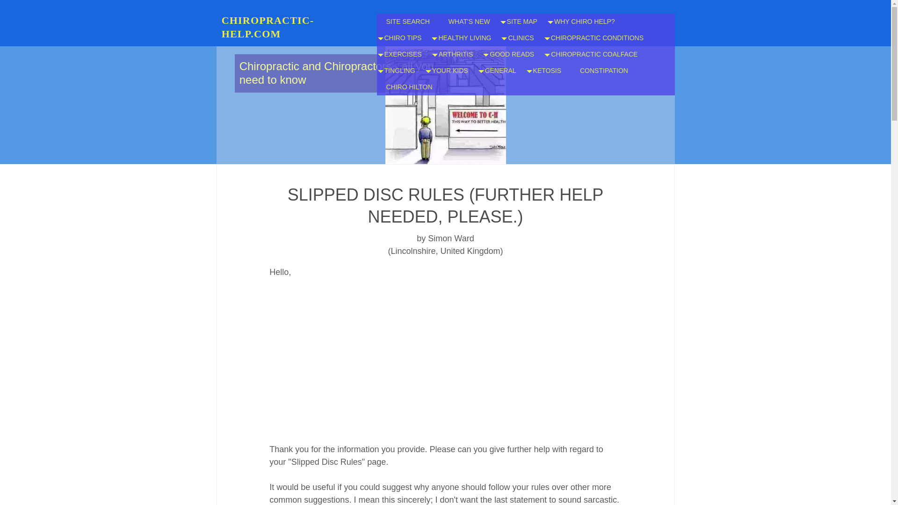 The image size is (898, 505). Describe the element at coordinates (408, 22) in the screenshot. I see `SITE SEARCH` at that location.